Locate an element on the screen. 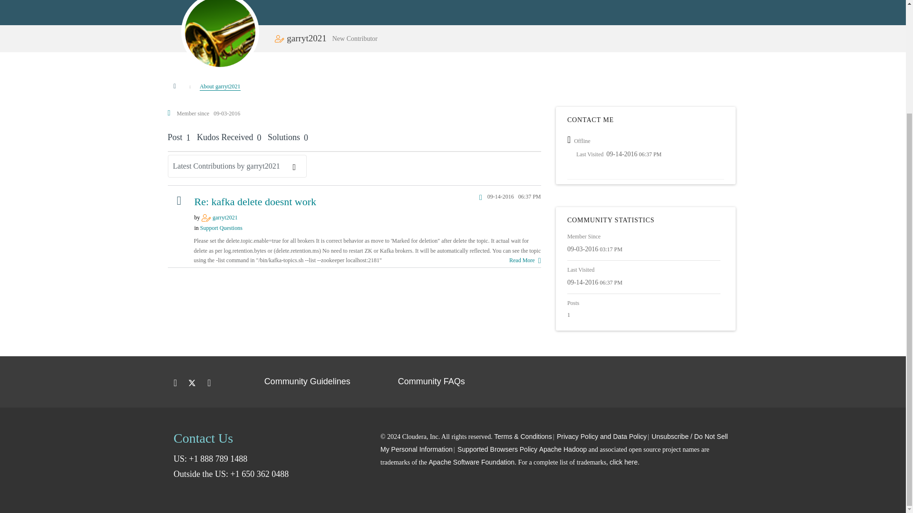  Community Guidelines is located at coordinates (307, 381).